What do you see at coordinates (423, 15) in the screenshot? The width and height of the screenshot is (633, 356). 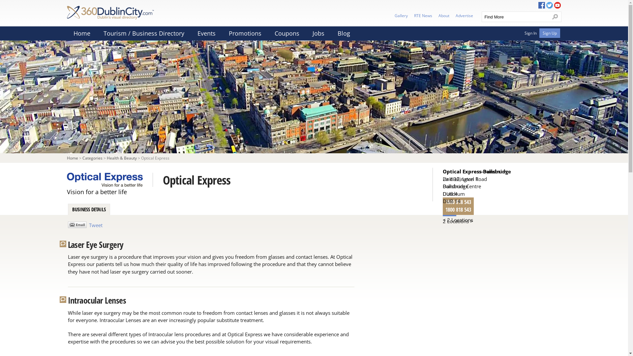 I see `RTE News` at bounding box center [423, 15].